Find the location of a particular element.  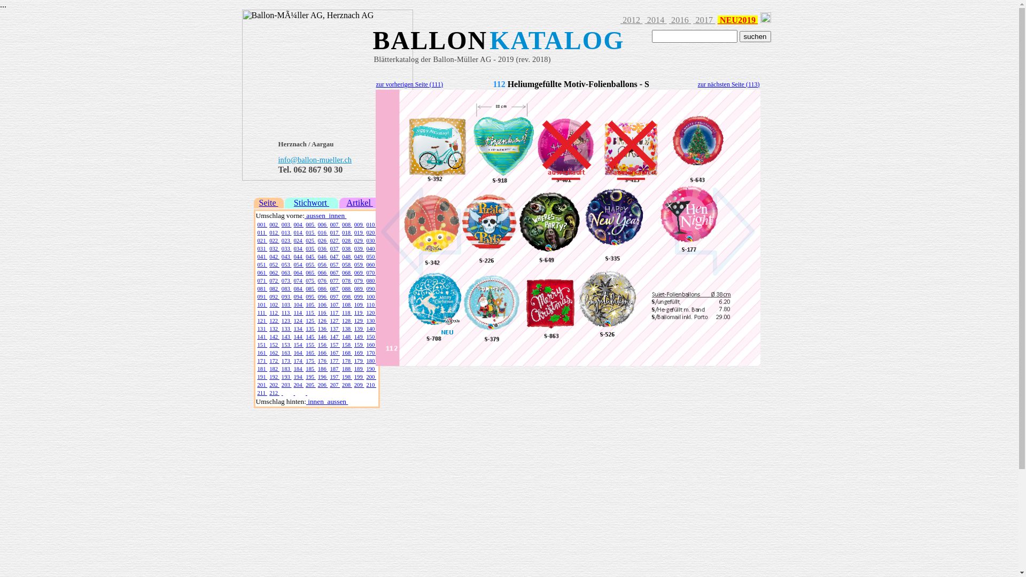

165  is located at coordinates (311, 353).